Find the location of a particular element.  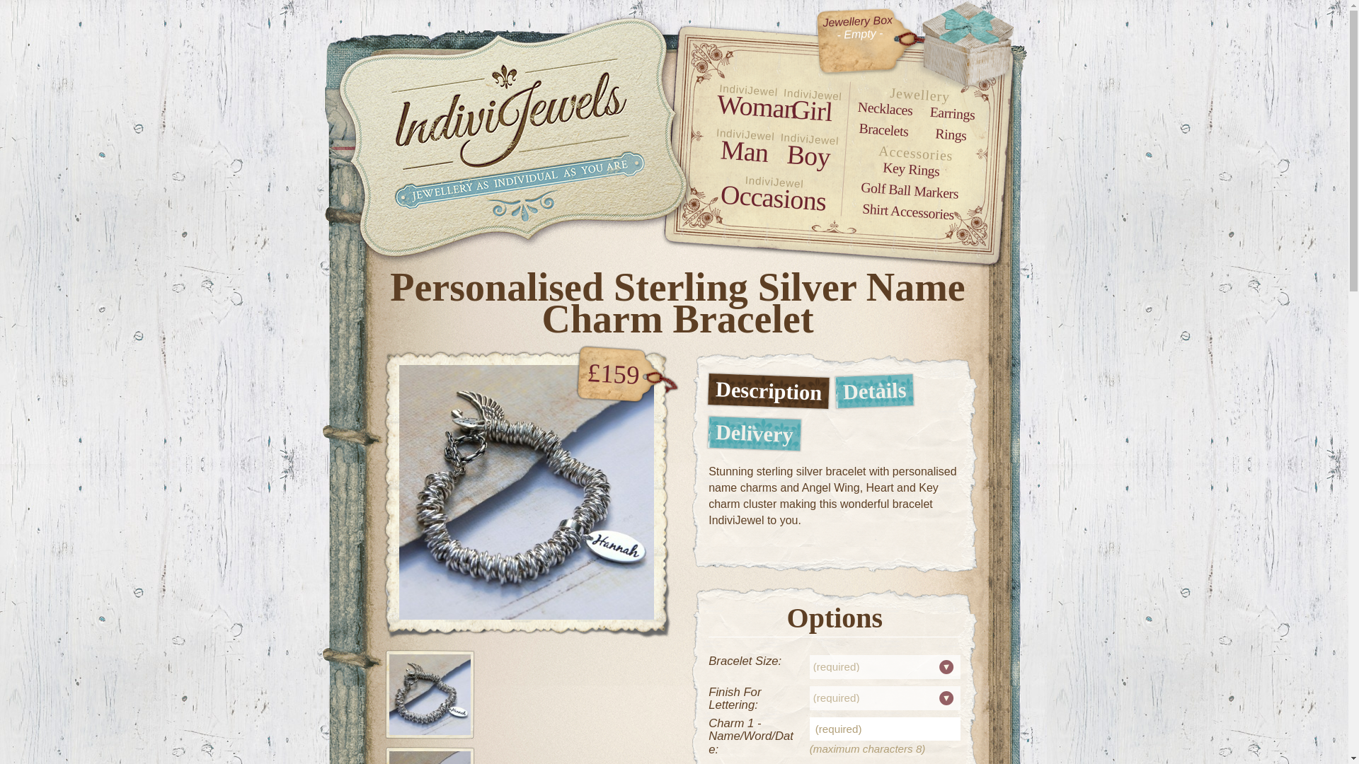

Woman is located at coordinates (746, 104).